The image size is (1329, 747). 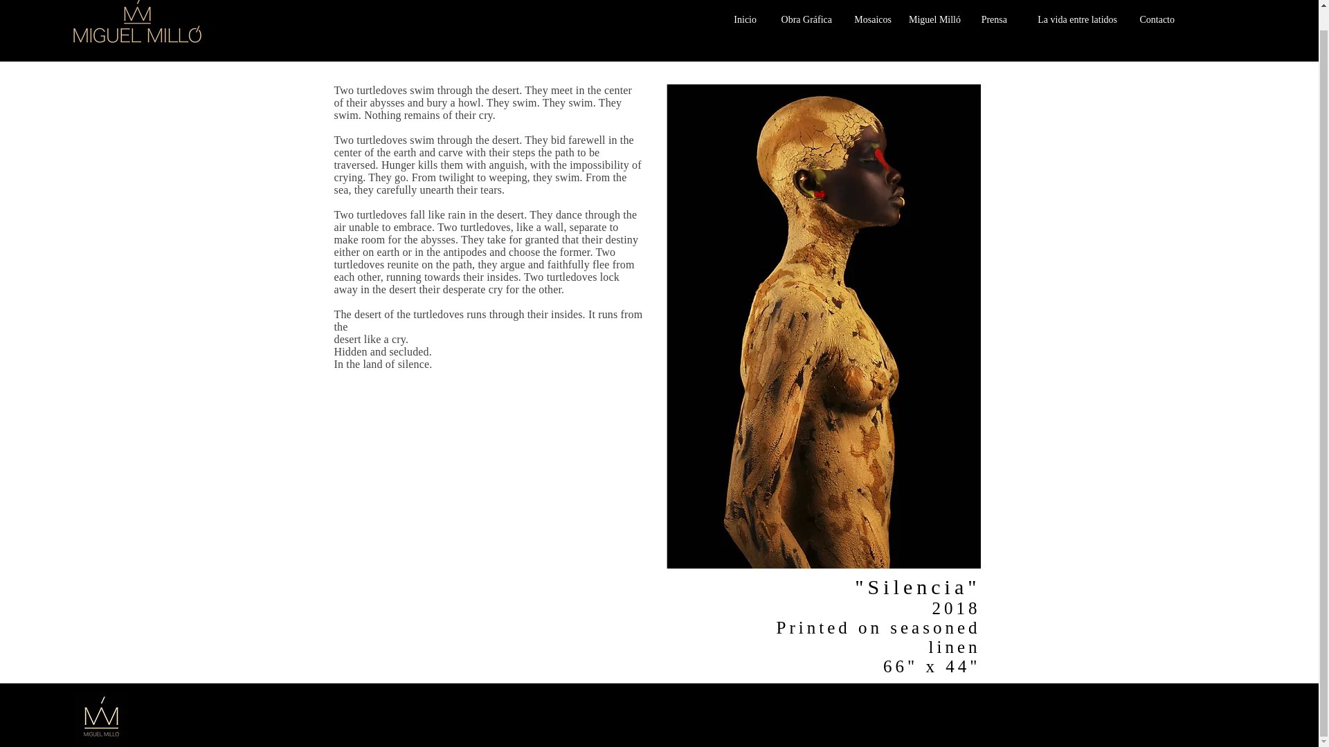 I want to click on Prensa, so click(x=990, y=20).